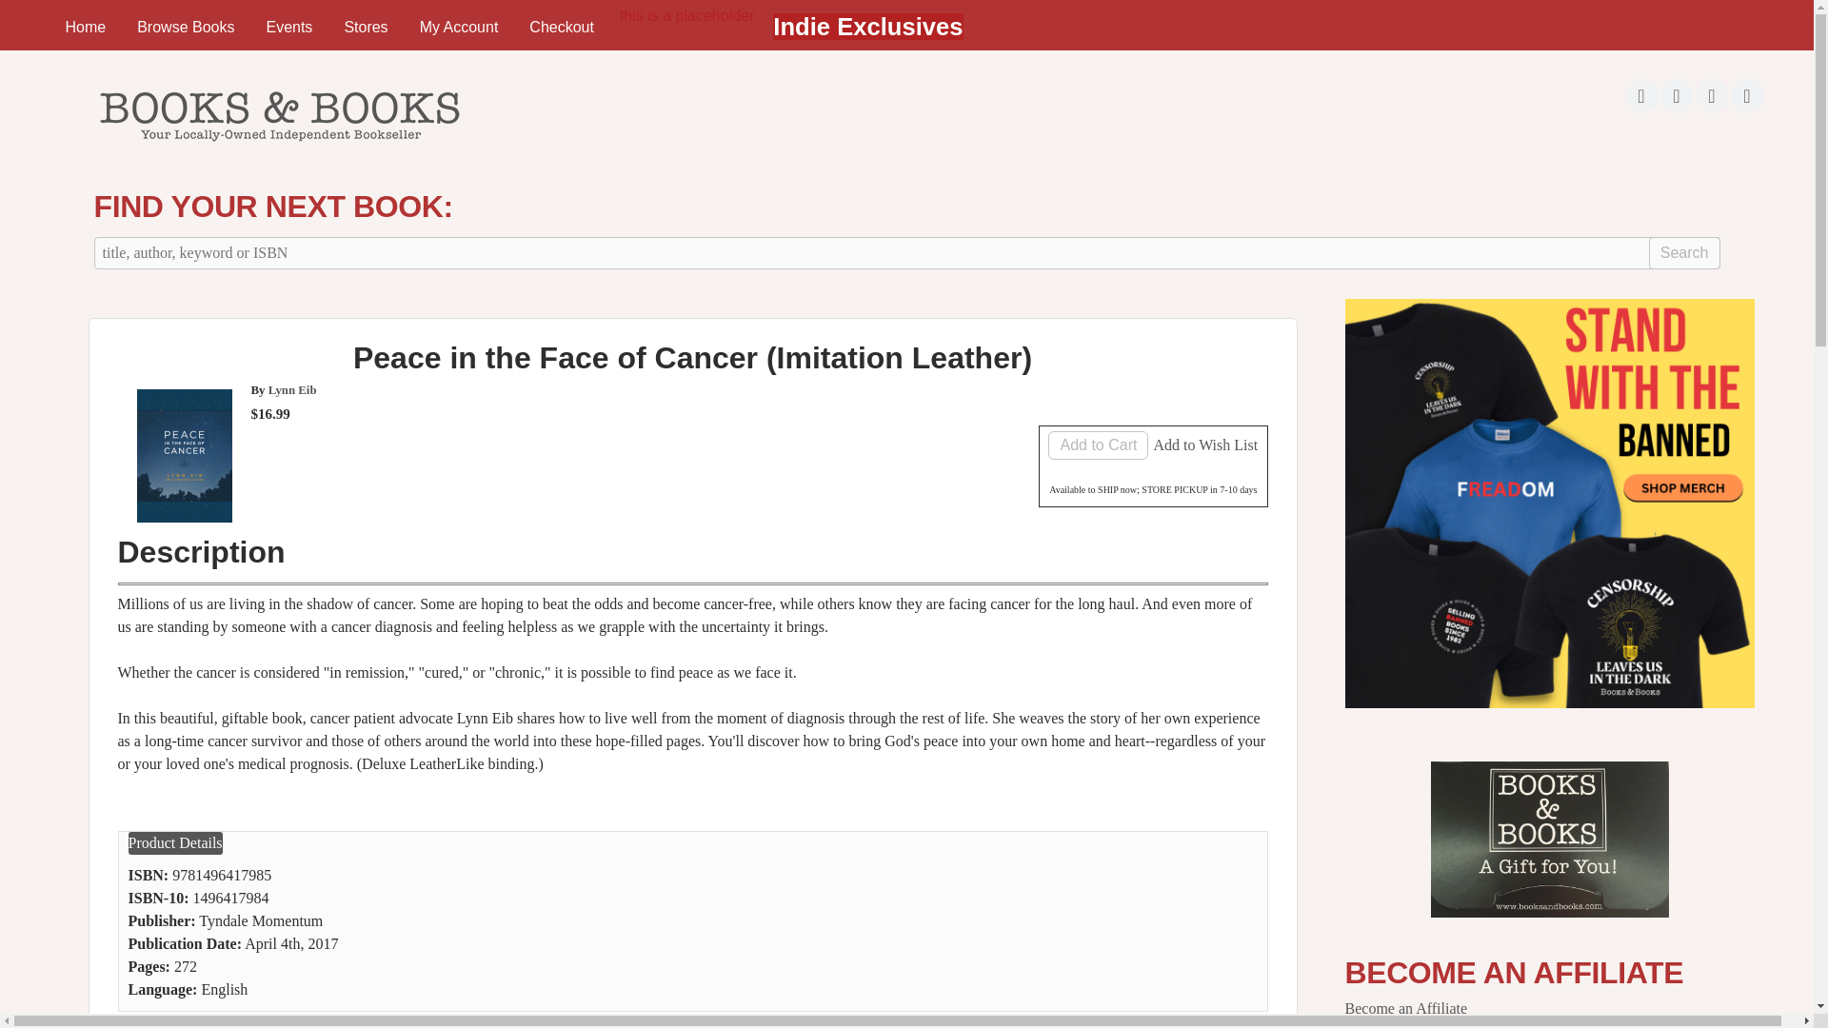 The image size is (1828, 1028). I want to click on Lynn Eib, so click(292, 389).